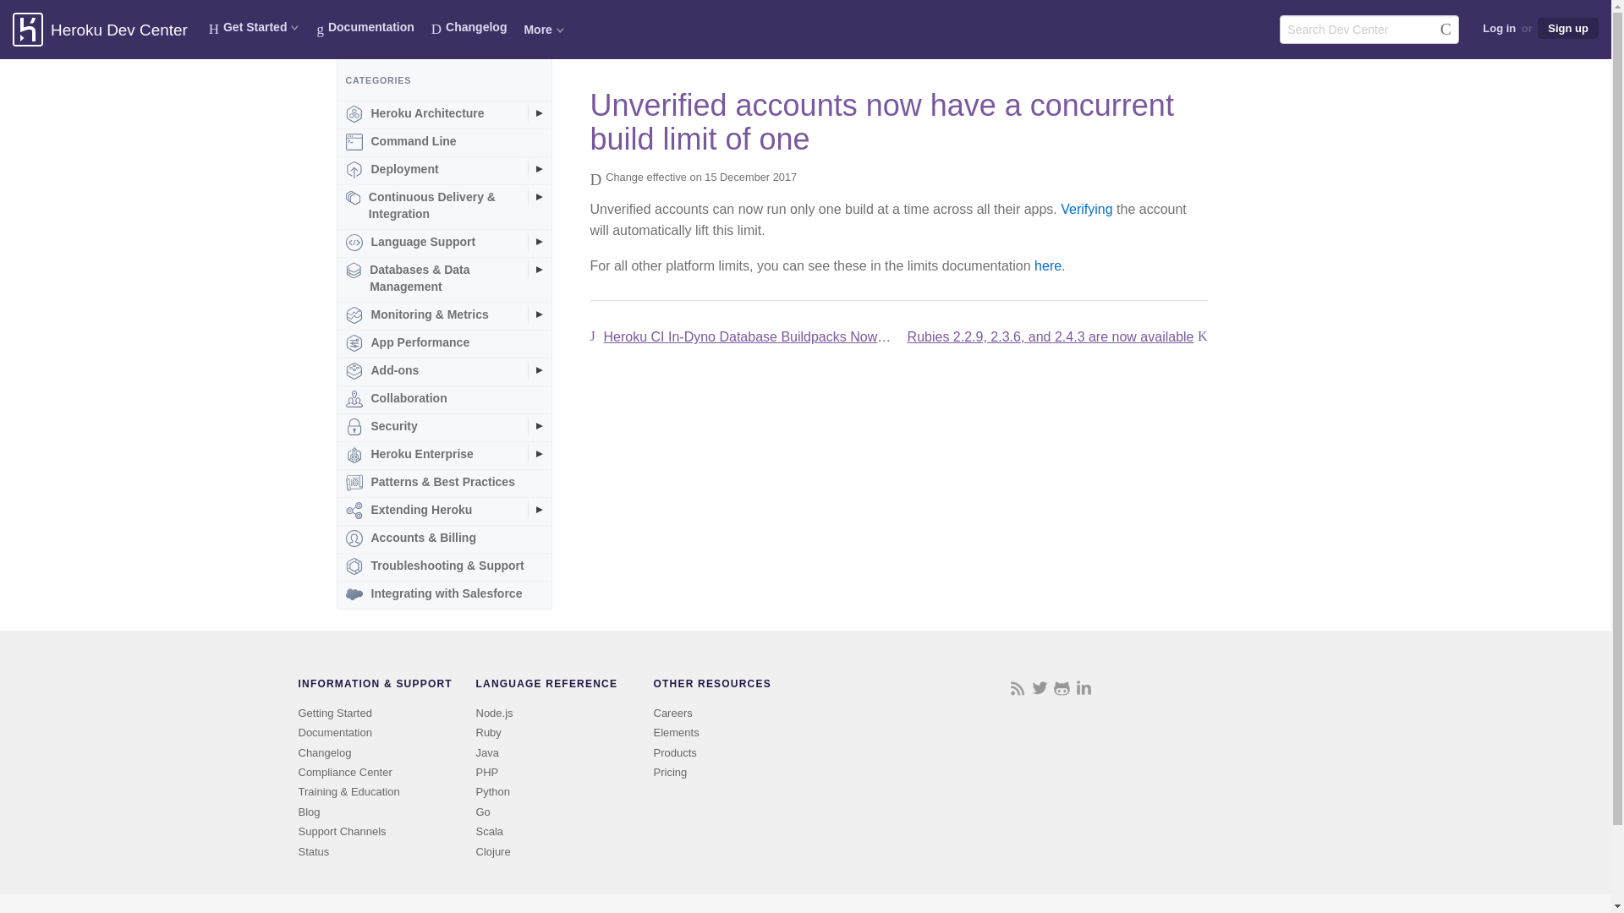  I want to click on More, so click(543, 29).